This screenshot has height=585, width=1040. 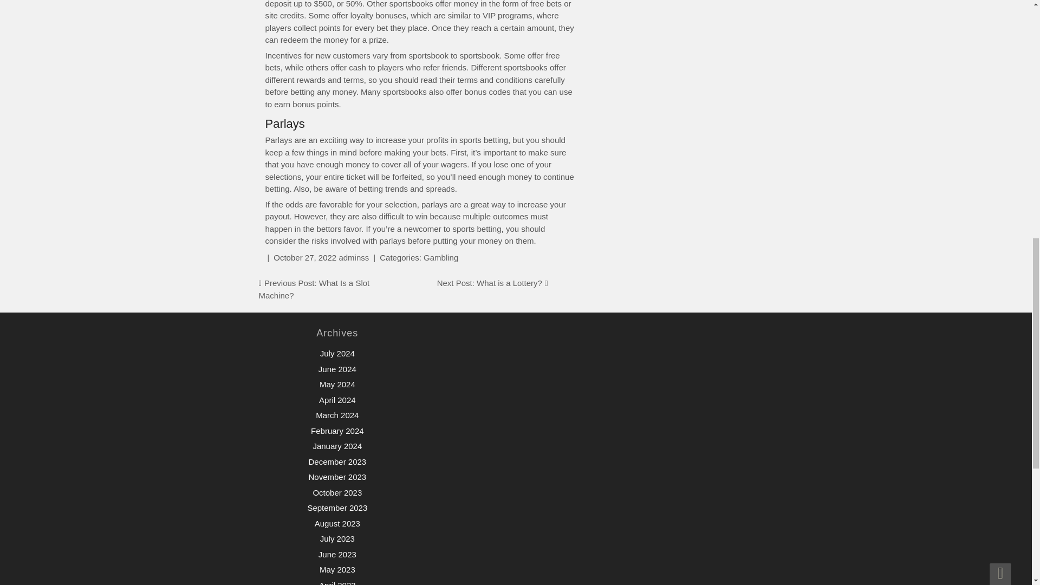 I want to click on July 2023, so click(x=337, y=538).